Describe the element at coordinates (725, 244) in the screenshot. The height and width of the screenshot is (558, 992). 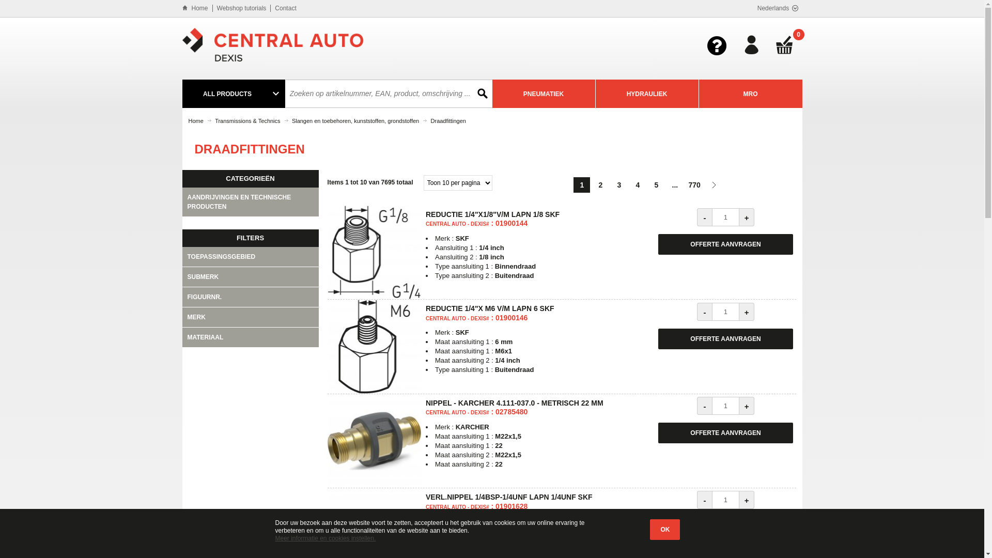
I see `OFFERTE AANVRAGEN` at that location.